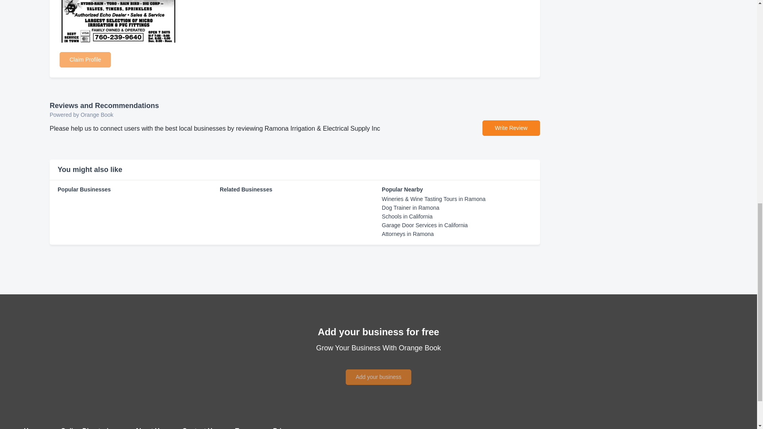 This screenshot has width=763, height=429. What do you see at coordinates (407, 216) in the screenshot?
I see `Schools in California` at bounding box center [407, 216].